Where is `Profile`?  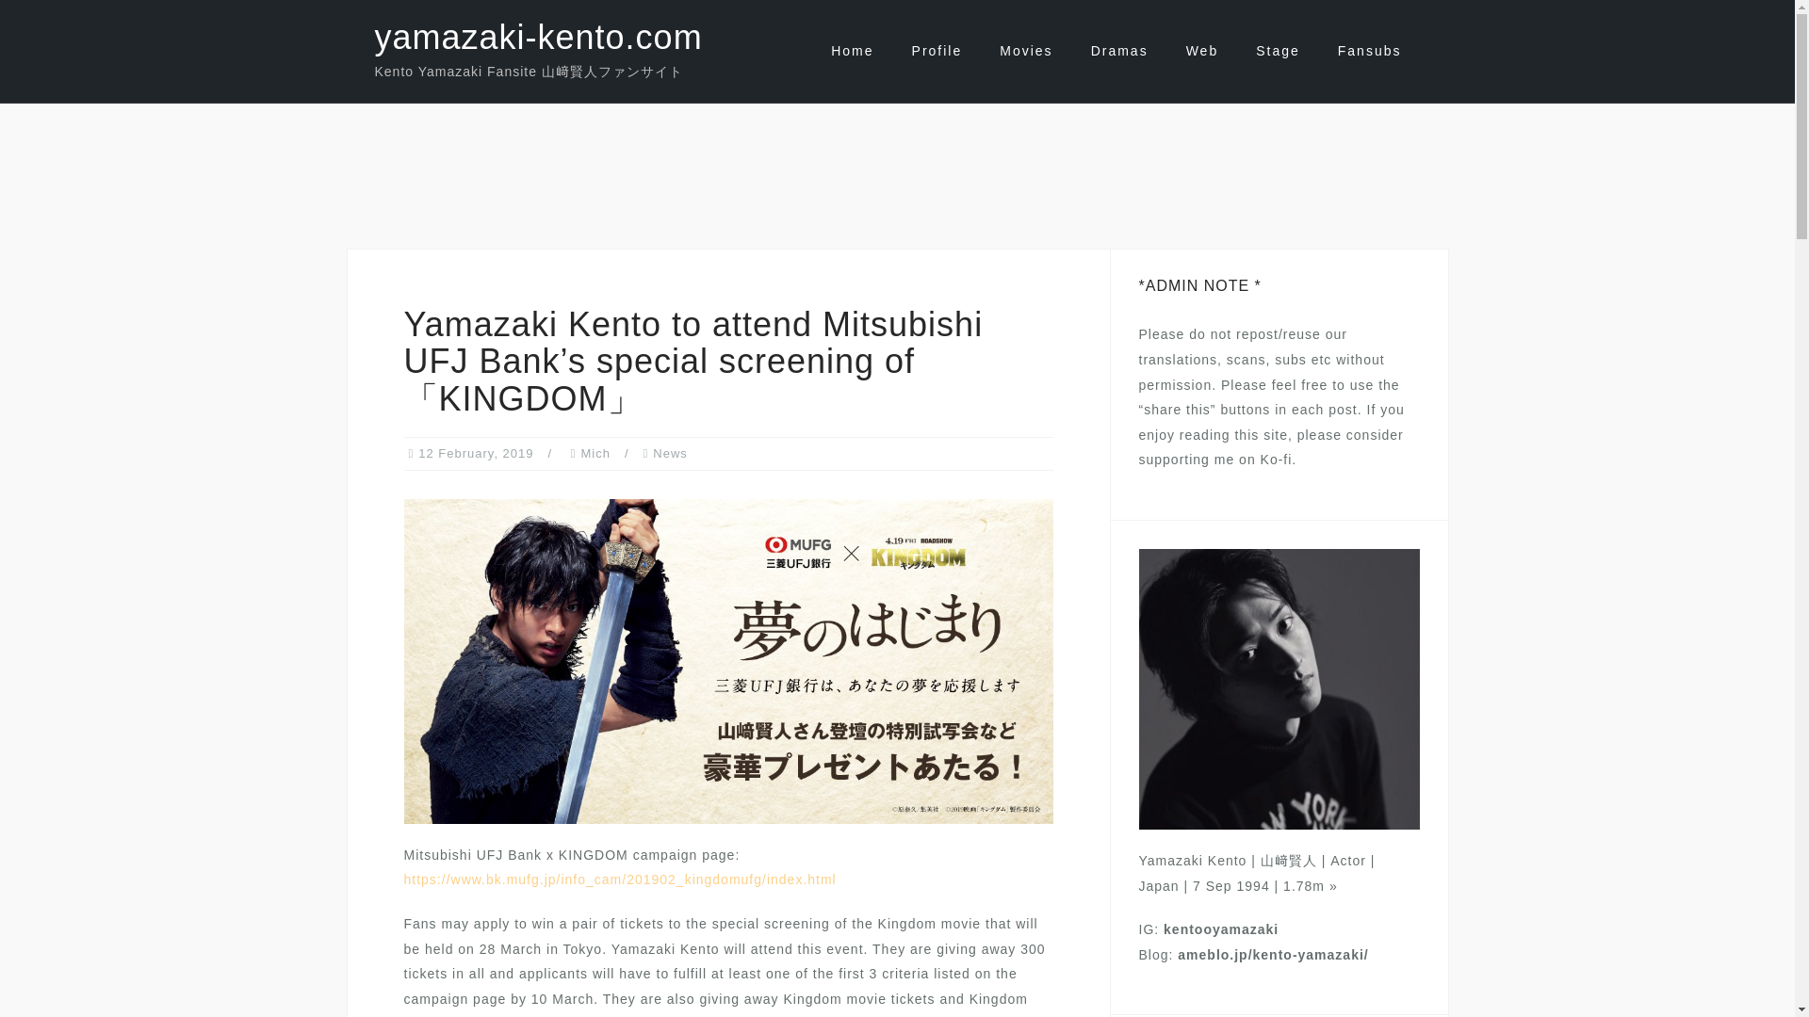 Profile is located at coordinates (937, 51).